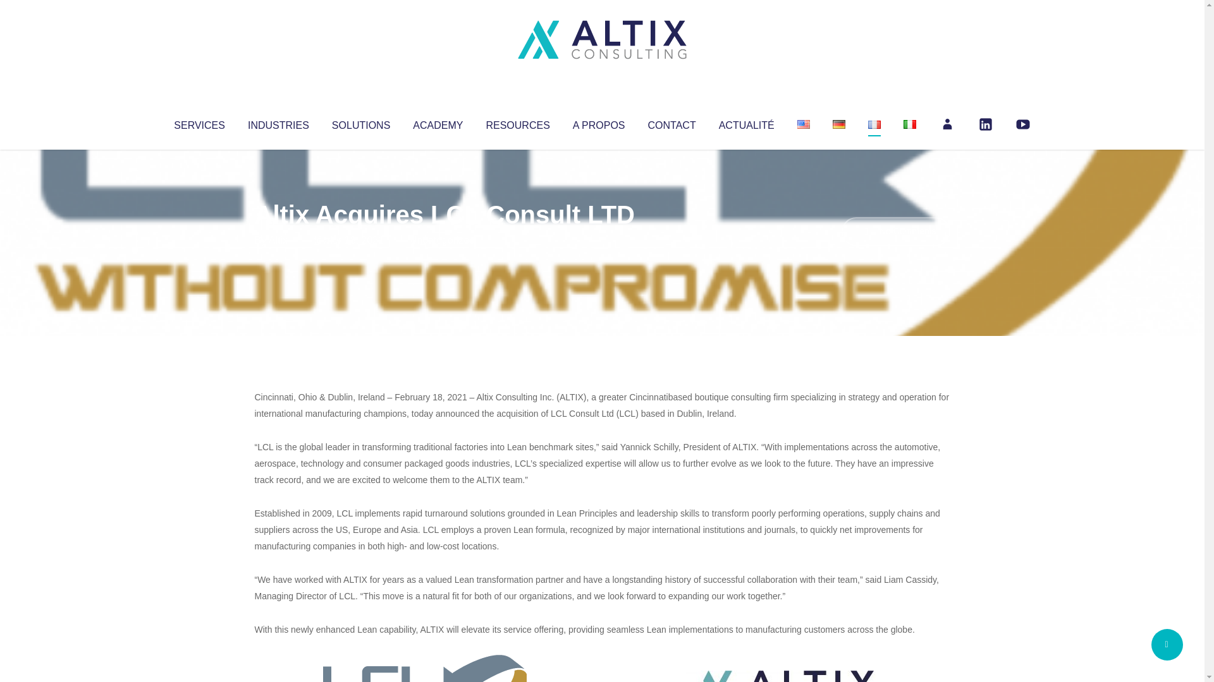 The width and height of the screenshot is (1214, 682). What do you see at coordinates (278, 240) in the screenshot?
I see `Articles par Altix` at bounding box center [278, 240].